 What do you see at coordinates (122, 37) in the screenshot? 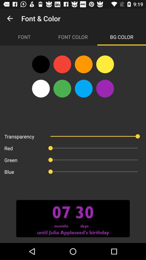
I see `click the bg color icon` at bounding box center [122, 37].